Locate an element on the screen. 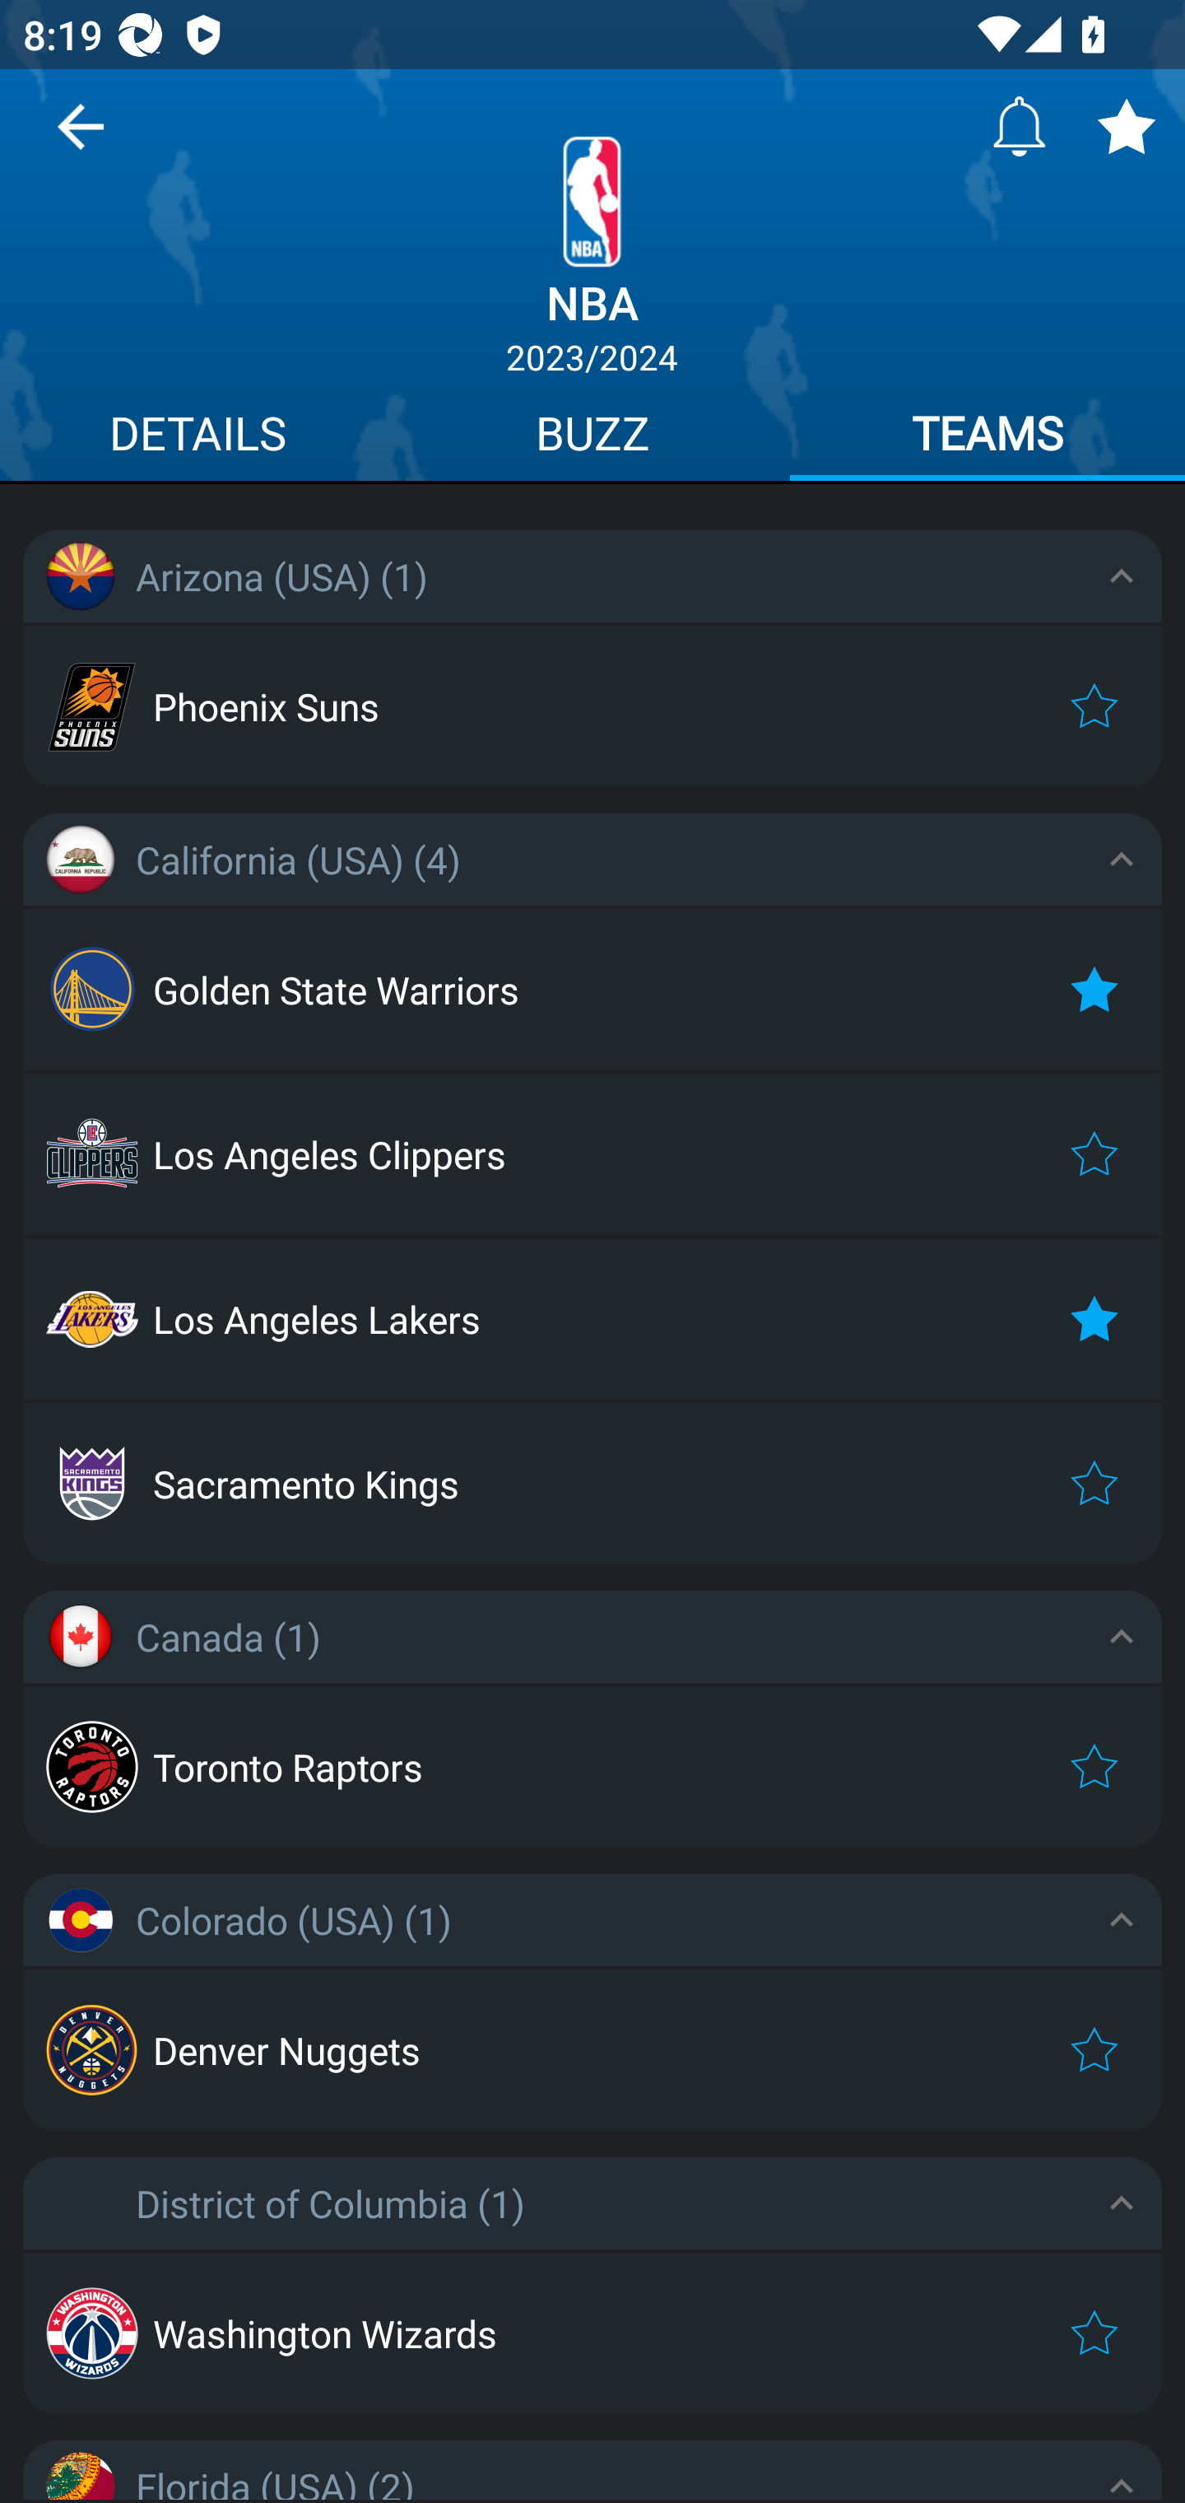  BUZZ is located at coordinates (592, 438).